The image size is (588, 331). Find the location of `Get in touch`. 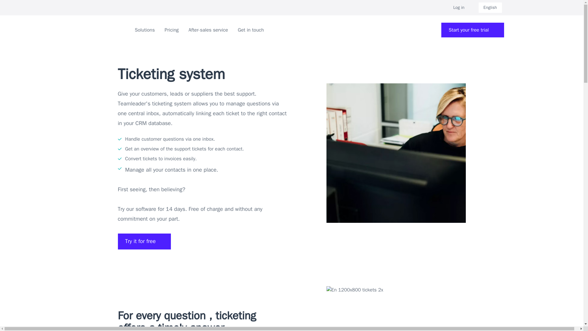

Get in touch is located at coordinates (251, 30).